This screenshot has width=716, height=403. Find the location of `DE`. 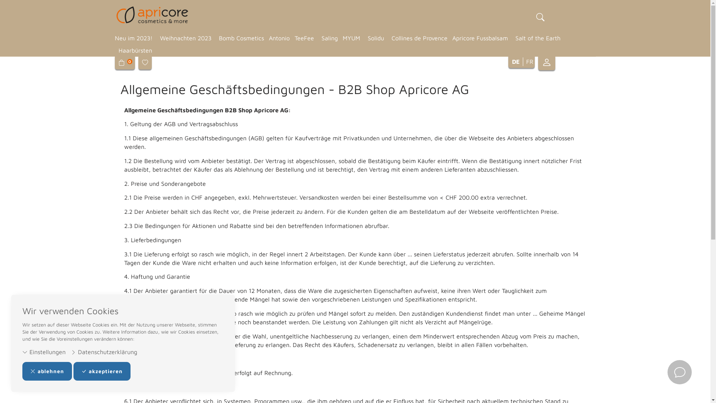

DE is located at coordinates (516, 62).